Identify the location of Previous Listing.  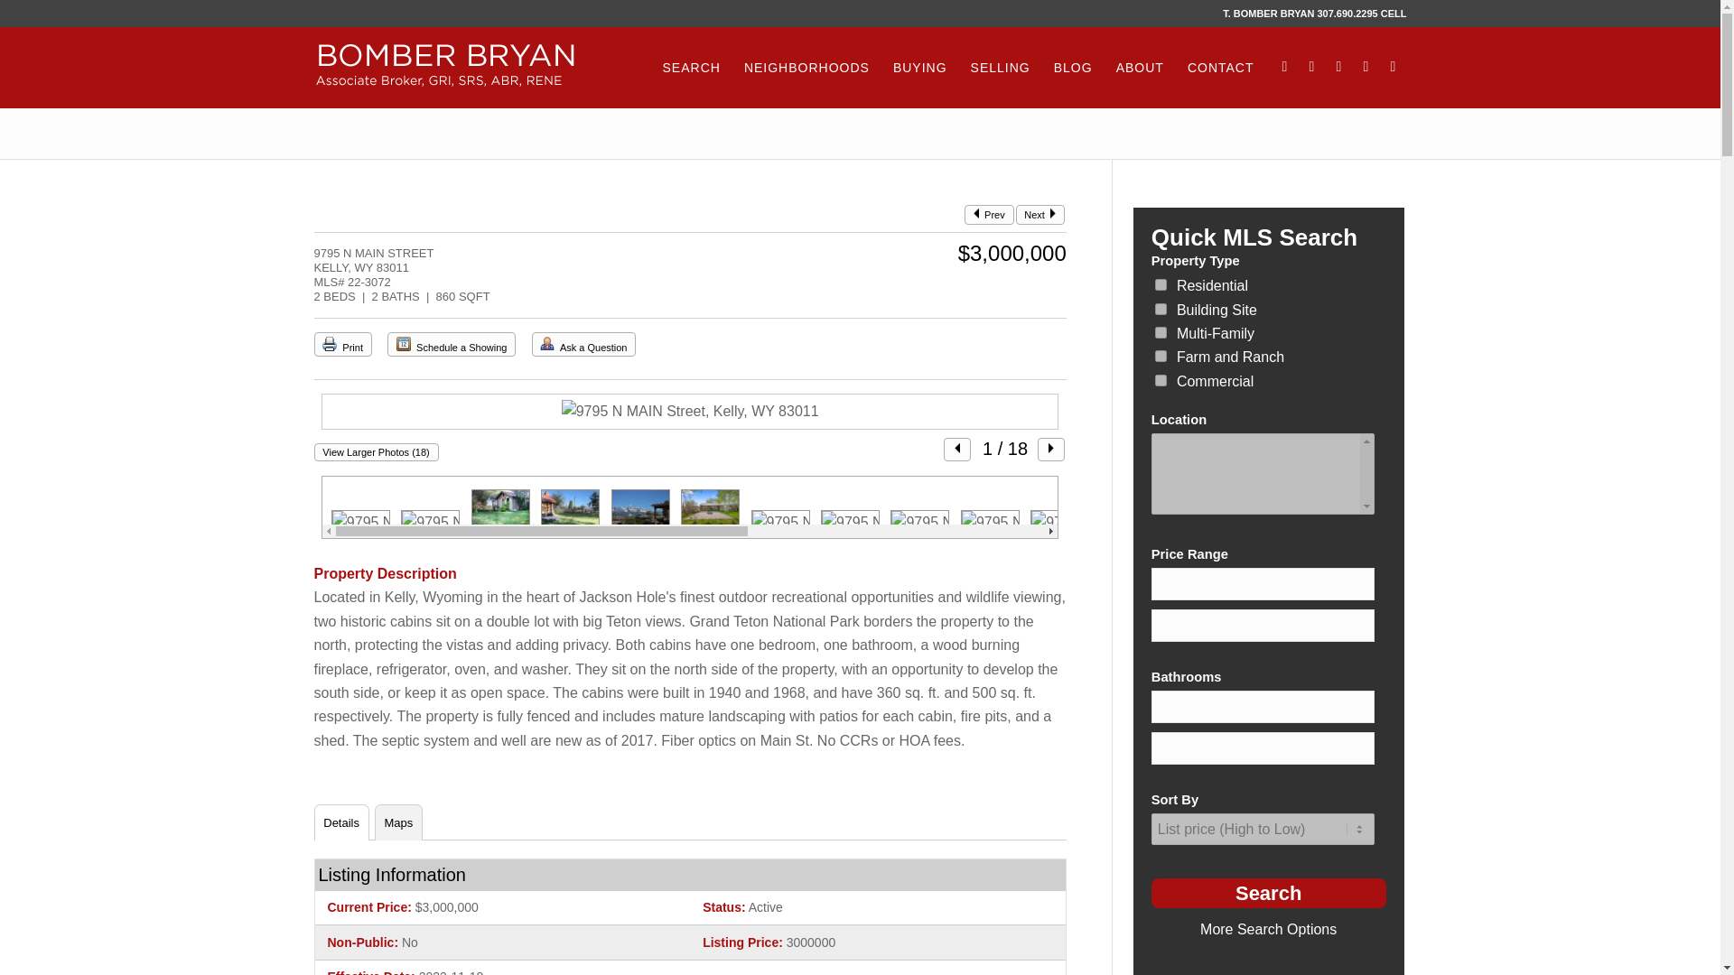
(975, 213).